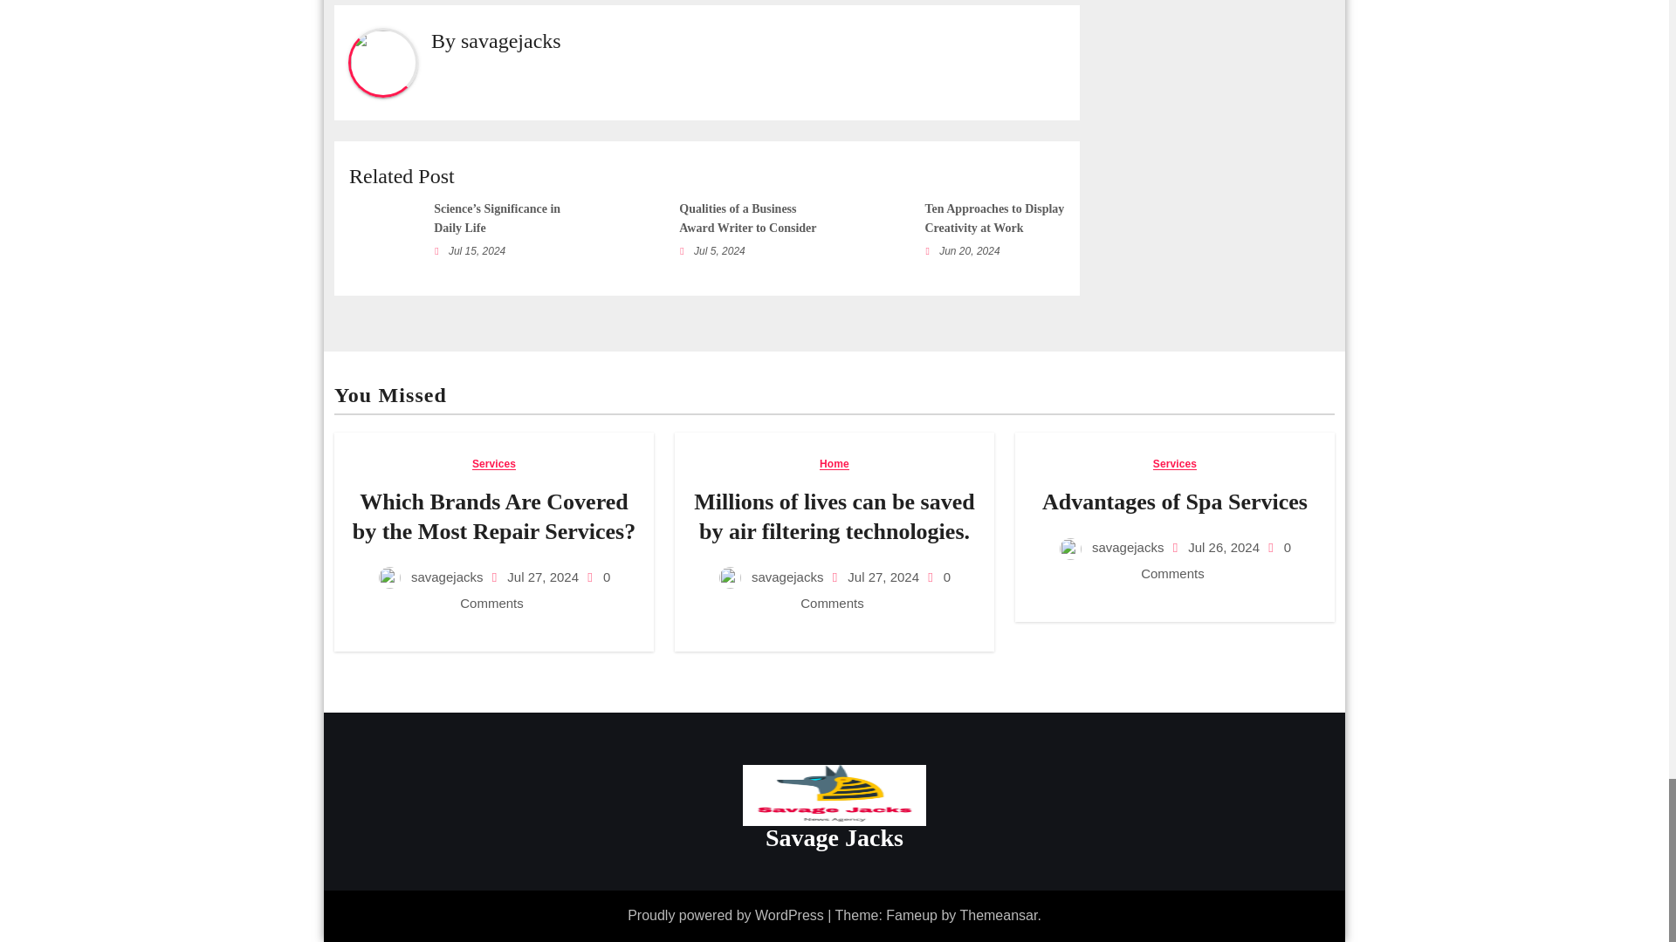 The height and width of the screenshot is (942, 1676). Describe the element at coordinates (747, 218) in the screenshot. I see `Qualities of a Business Award Writer to Consider` at that location.